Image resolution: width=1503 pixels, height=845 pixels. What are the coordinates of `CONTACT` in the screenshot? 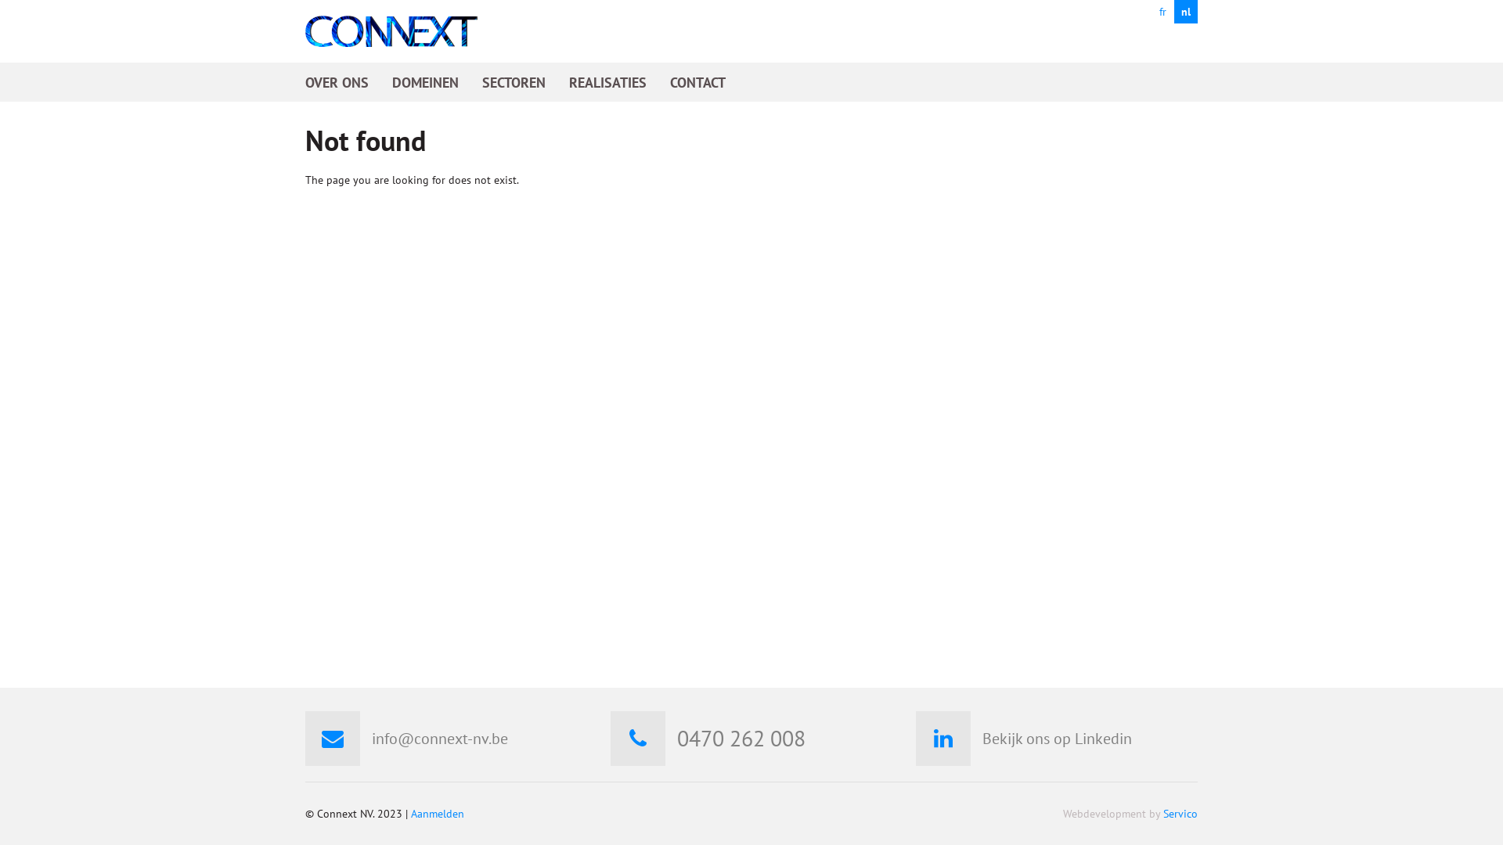 It's located at (698, 82).